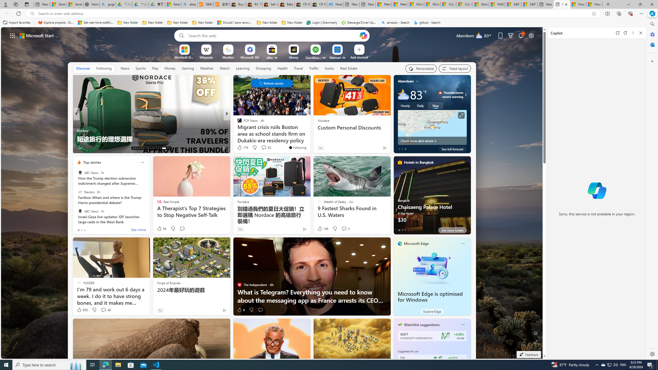 Image resolution: width=658 pixels, height=370 pixels. Describe the element at coordinates (79, 130) in the screenshot. I see `Komando` at that location.